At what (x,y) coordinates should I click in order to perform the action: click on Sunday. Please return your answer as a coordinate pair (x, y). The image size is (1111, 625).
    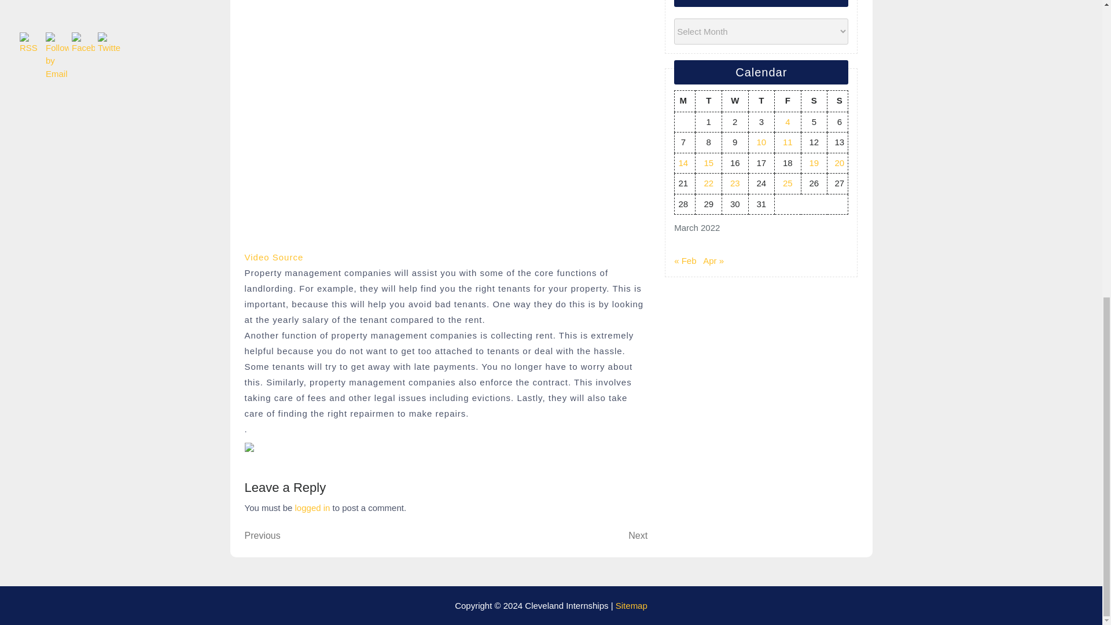
    Looking at the image, I should click on (838, 101).